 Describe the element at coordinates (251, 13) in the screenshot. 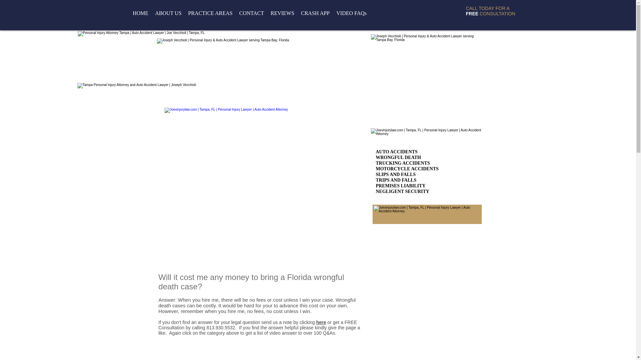

I see `CONTACT` at that location.